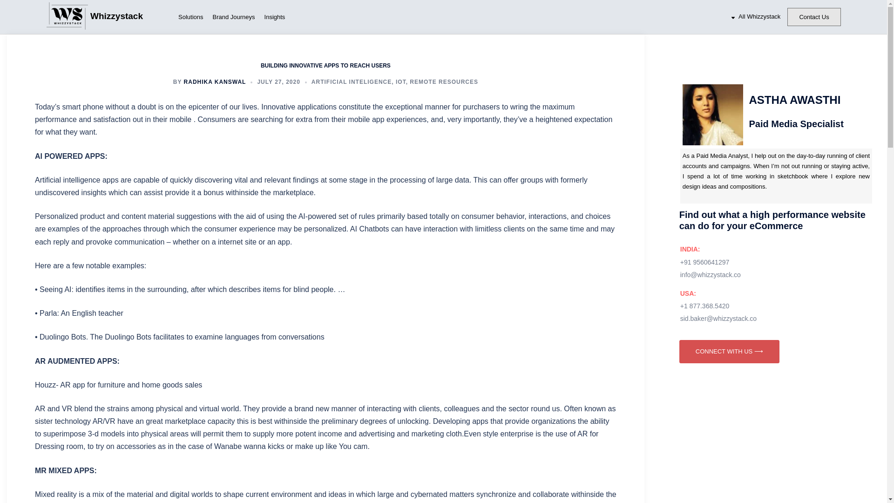 The width and height of the screenshot is (894, 503). I want to click on All Whizzystack, so click(755, 17).